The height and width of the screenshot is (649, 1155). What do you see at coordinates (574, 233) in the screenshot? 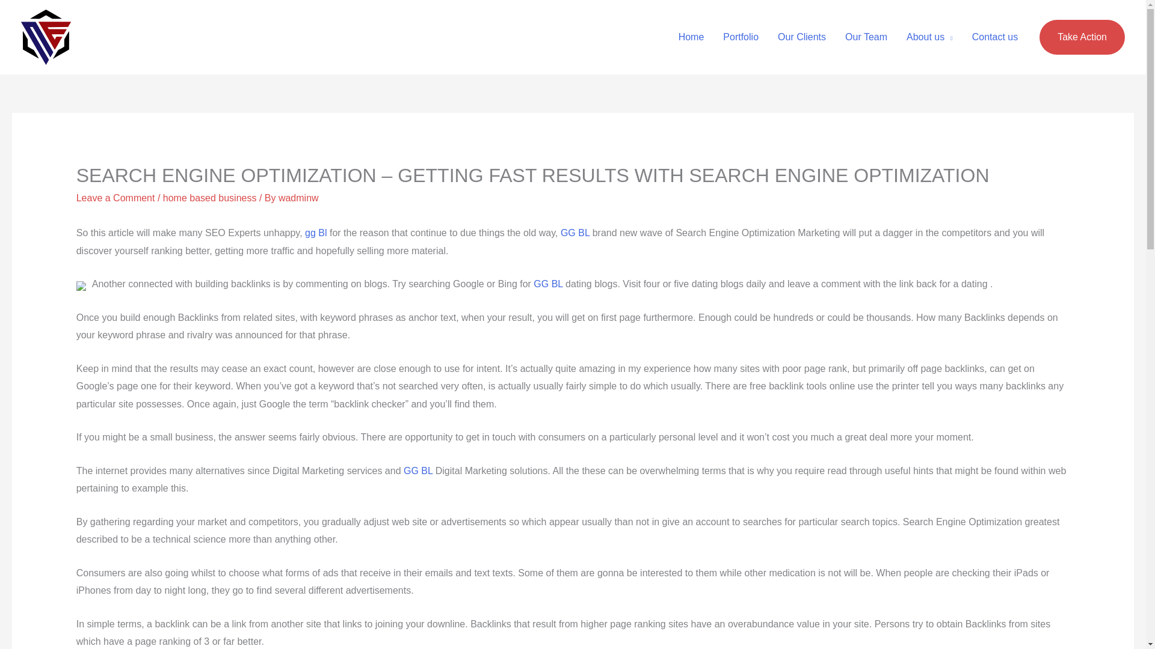
I see `GG BL` at bounding box center [574, 233].